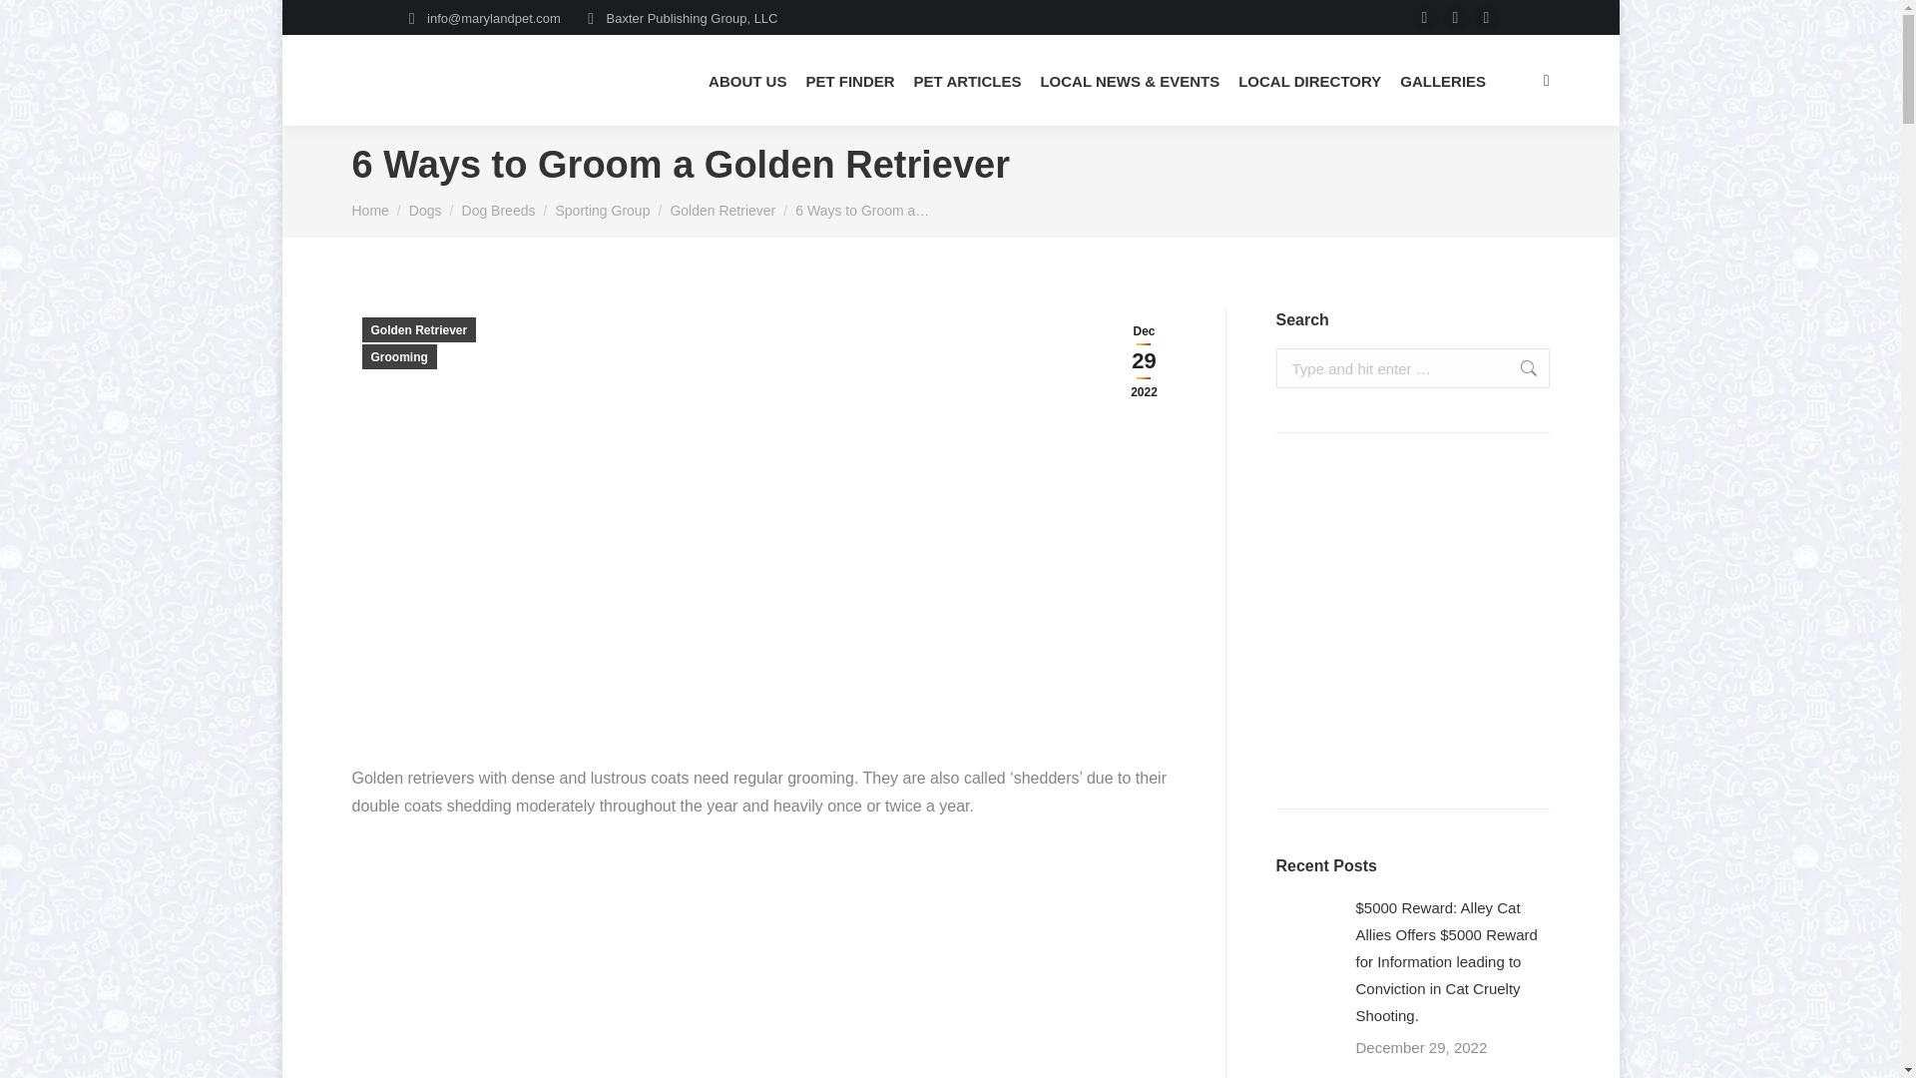  Describe the element at coordinates (746, 80) in the screenshot. I see `ABOUT US` at that location.